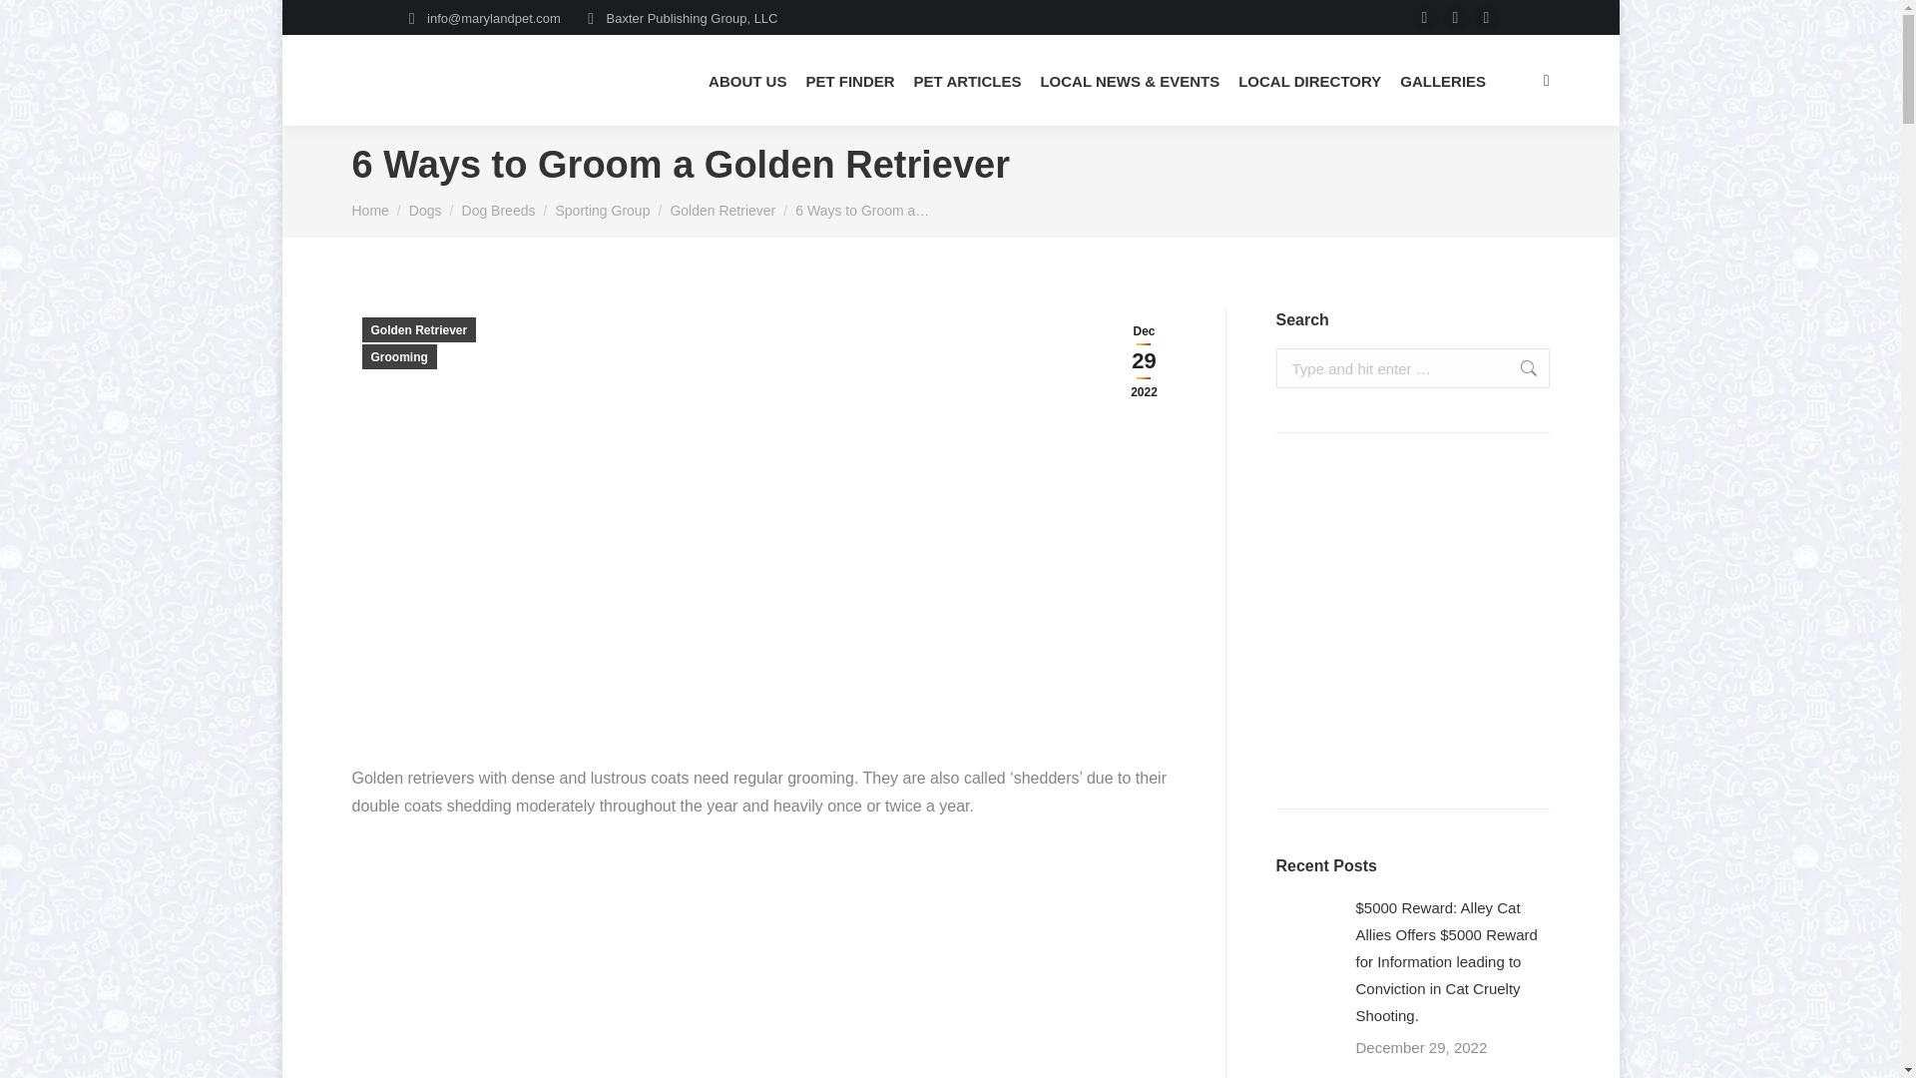  Describe the element at coordinates (746, 80) in the screenshot. I see `ABOUT US` at that location.